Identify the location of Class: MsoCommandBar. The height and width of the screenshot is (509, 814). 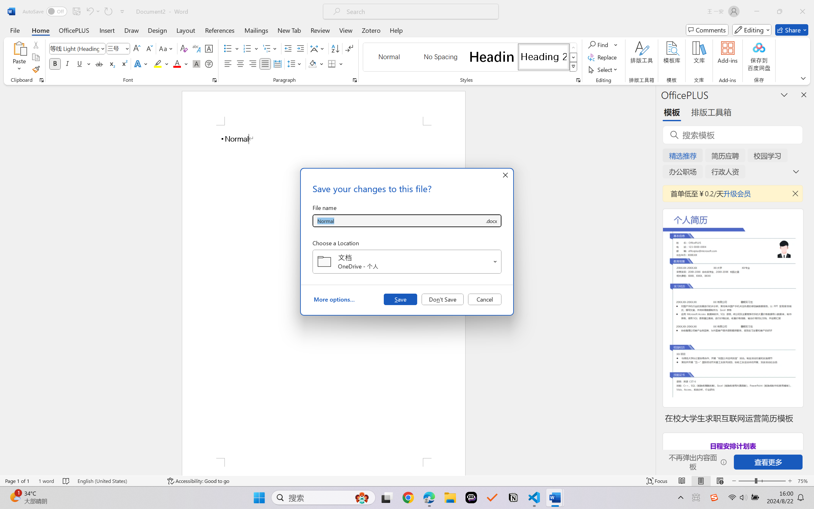
(407, 481).